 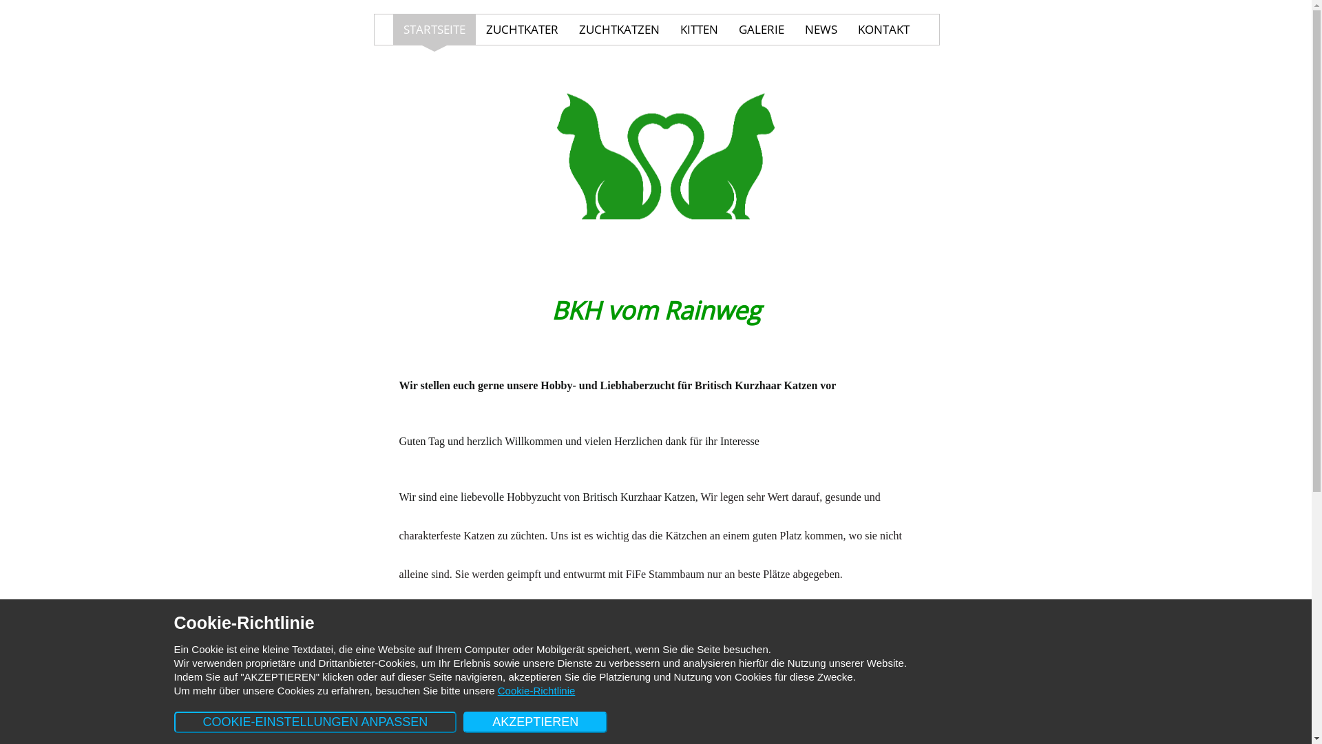 What do you see at coordinates (884, 30) in the screenshot?
I see `KONTAKT` at bounding box center [884, 30].